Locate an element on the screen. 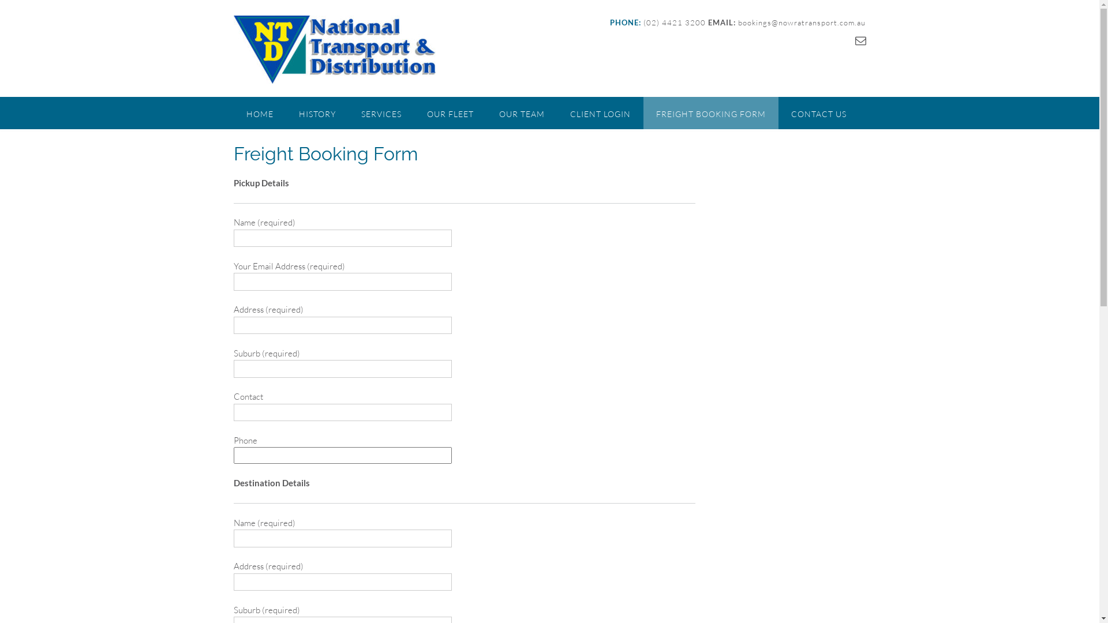 This screenshot has width=1108, height=623. HOME is located at coordinates (260, 113).